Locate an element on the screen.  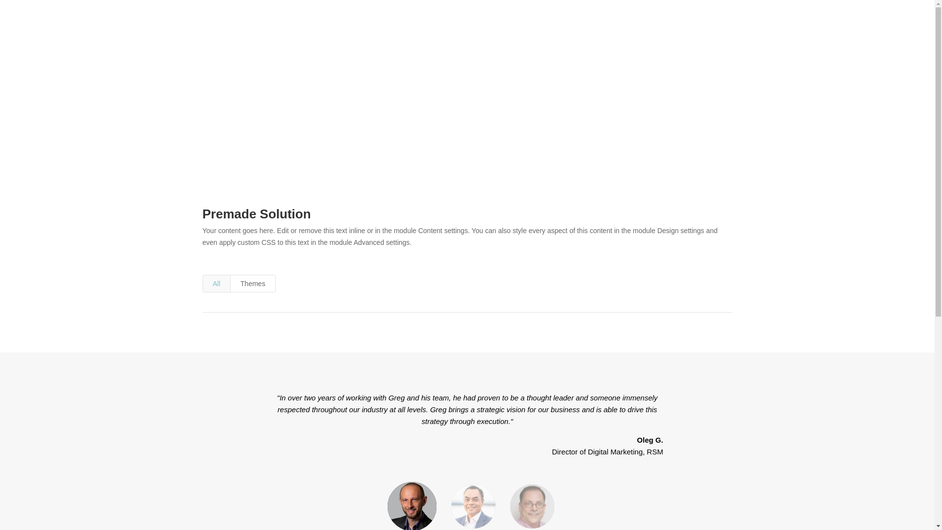
All is located at coordinates (216, 284).